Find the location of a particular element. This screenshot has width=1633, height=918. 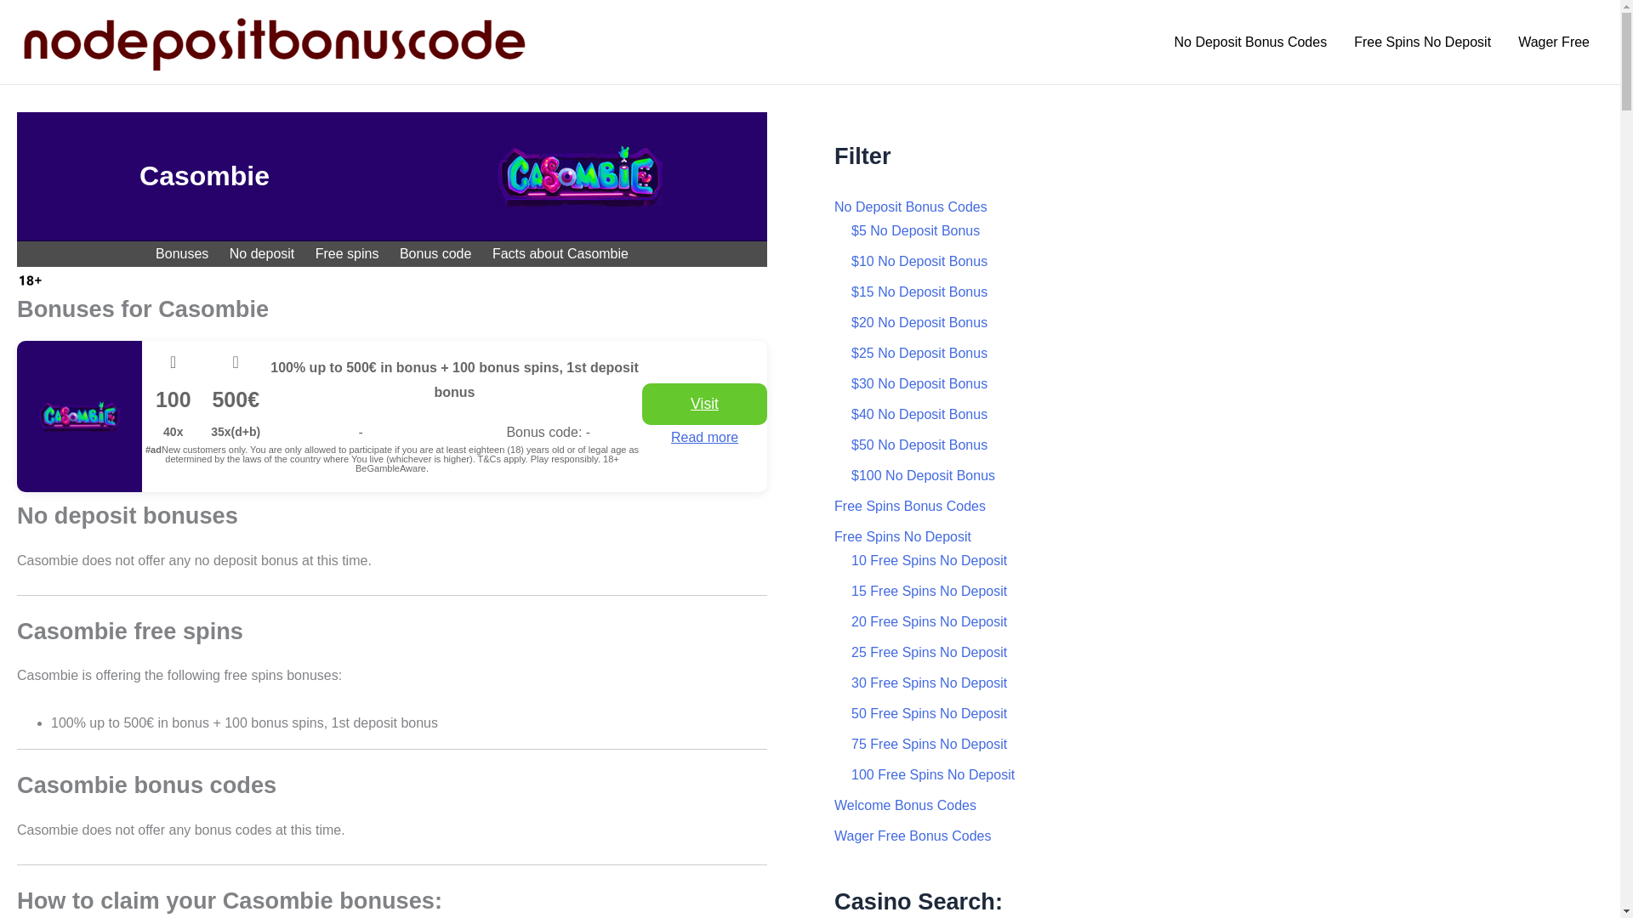

No Deposit Bonus Codes is located at coordinates (1250, 42).